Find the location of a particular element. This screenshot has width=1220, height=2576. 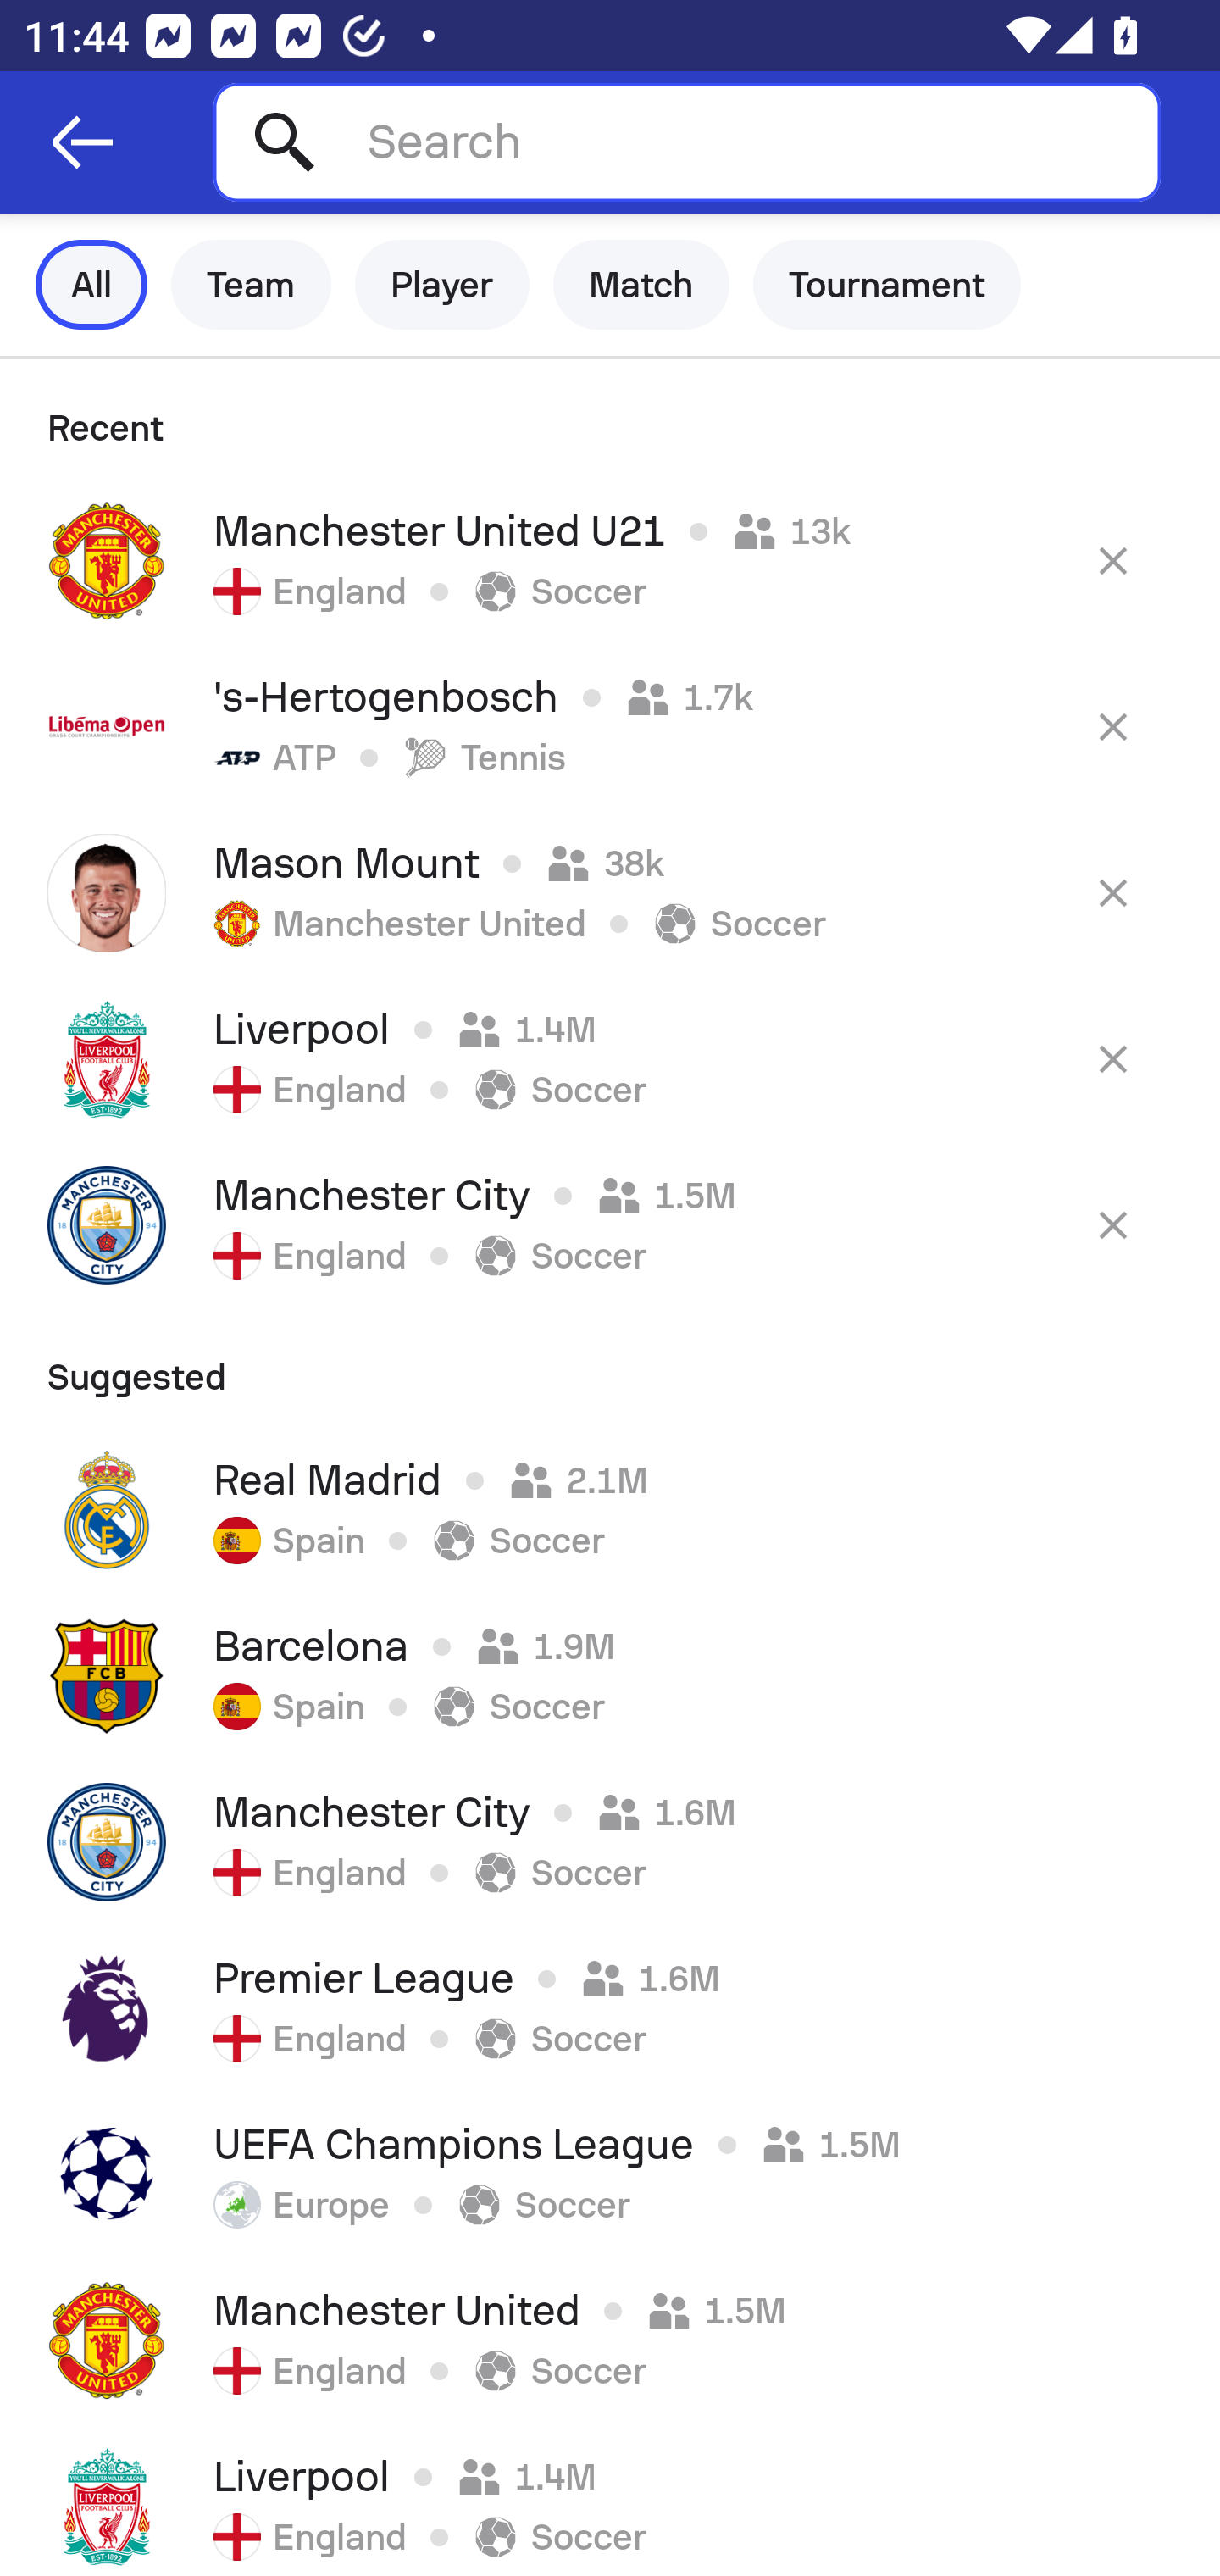

Player is located at coordinates (442, 285).